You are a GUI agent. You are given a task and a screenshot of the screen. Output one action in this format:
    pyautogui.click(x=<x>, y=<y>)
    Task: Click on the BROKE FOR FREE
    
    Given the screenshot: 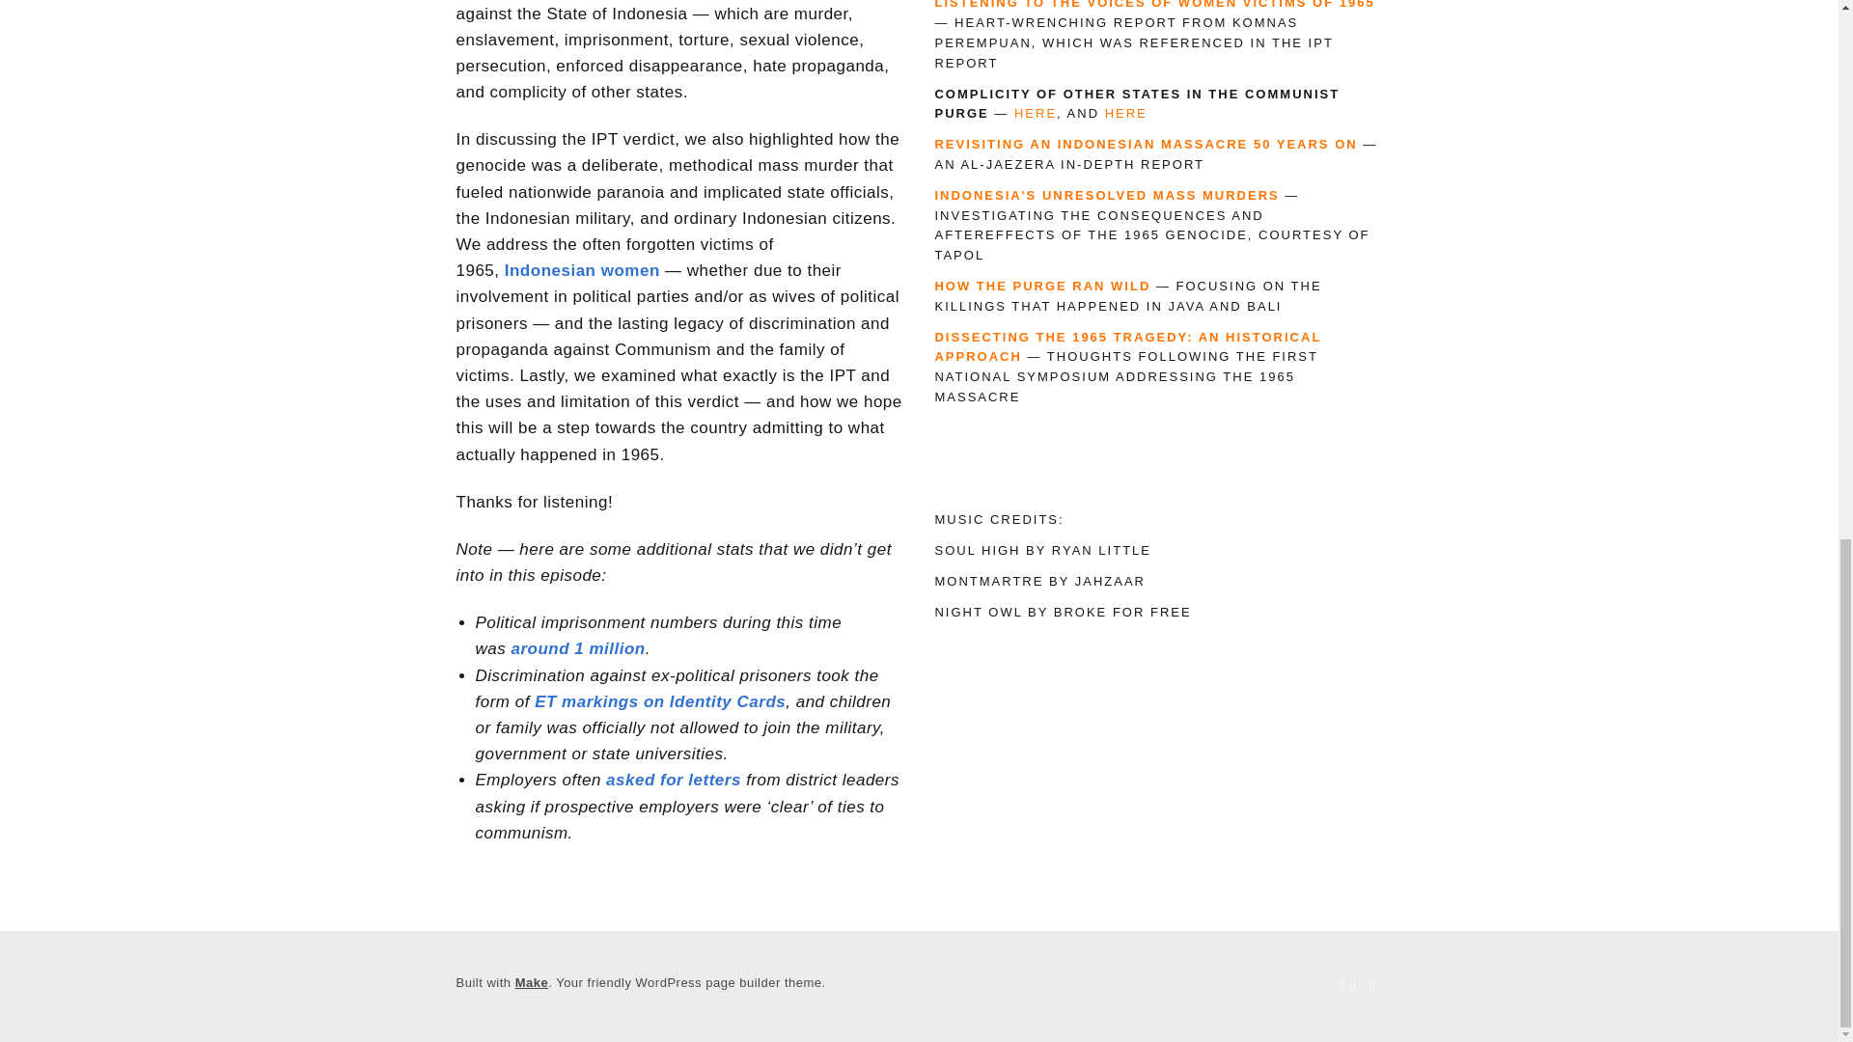 What is the action you would take?
    pyautogui.click(x=1122, y=612)
    